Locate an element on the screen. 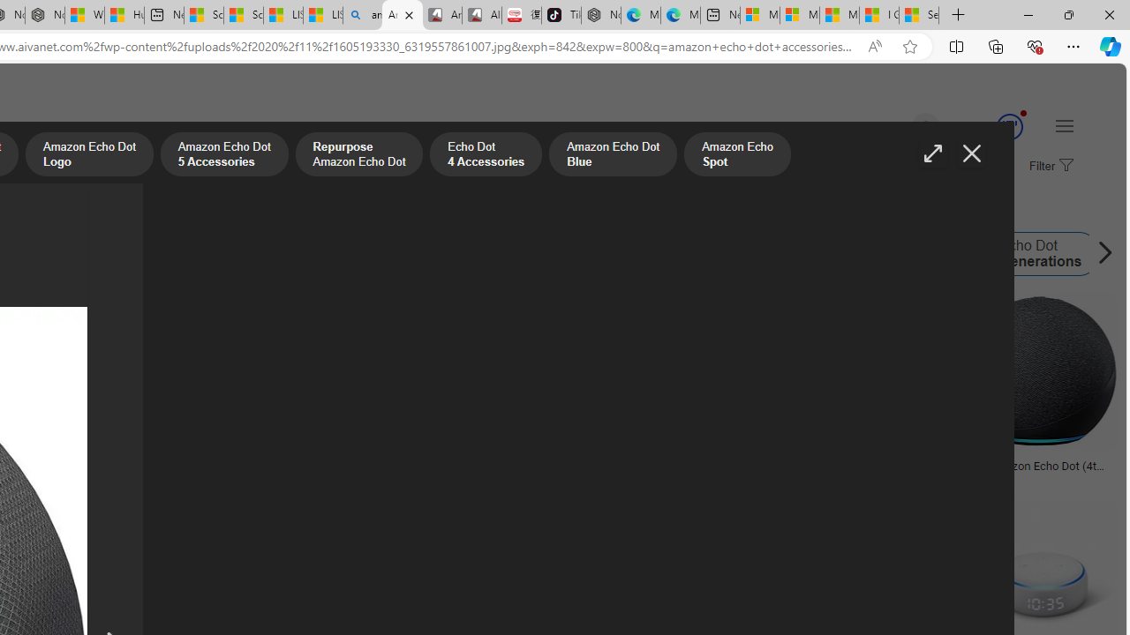 This screenshot has height=635, width=1130. pngkey.com is located at coordinates (480, 478).